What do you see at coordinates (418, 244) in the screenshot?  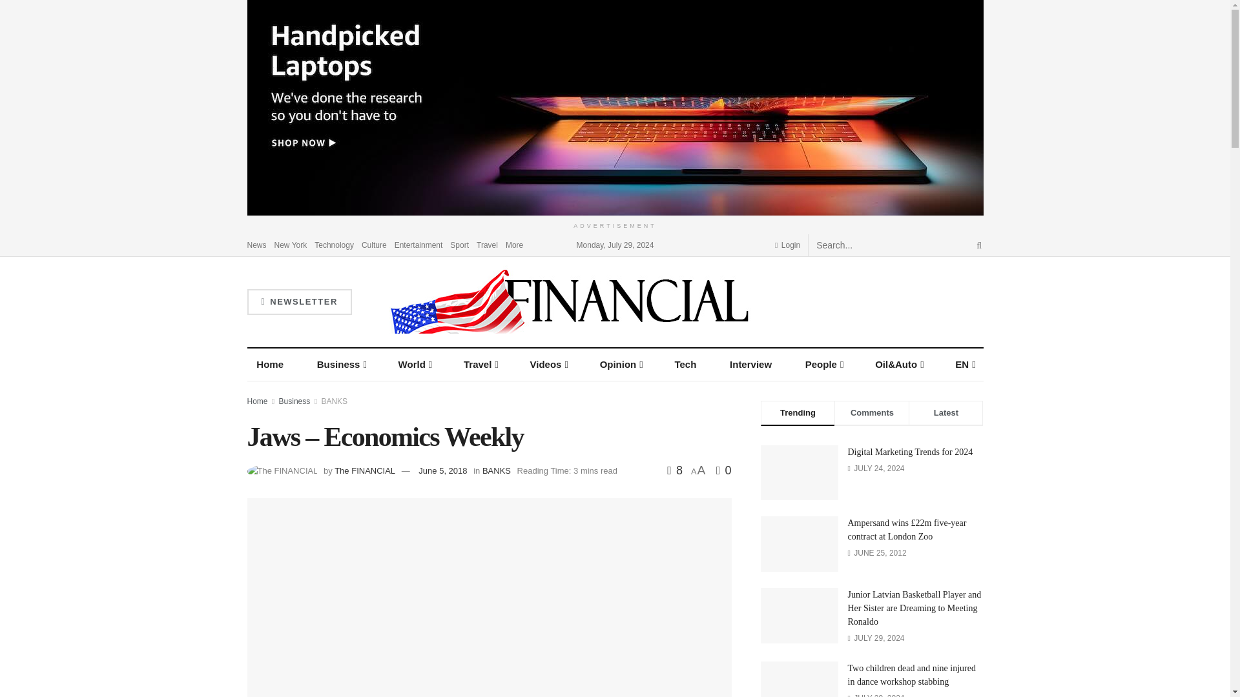 I see `Entertainment` at bounding box center [418, 244].